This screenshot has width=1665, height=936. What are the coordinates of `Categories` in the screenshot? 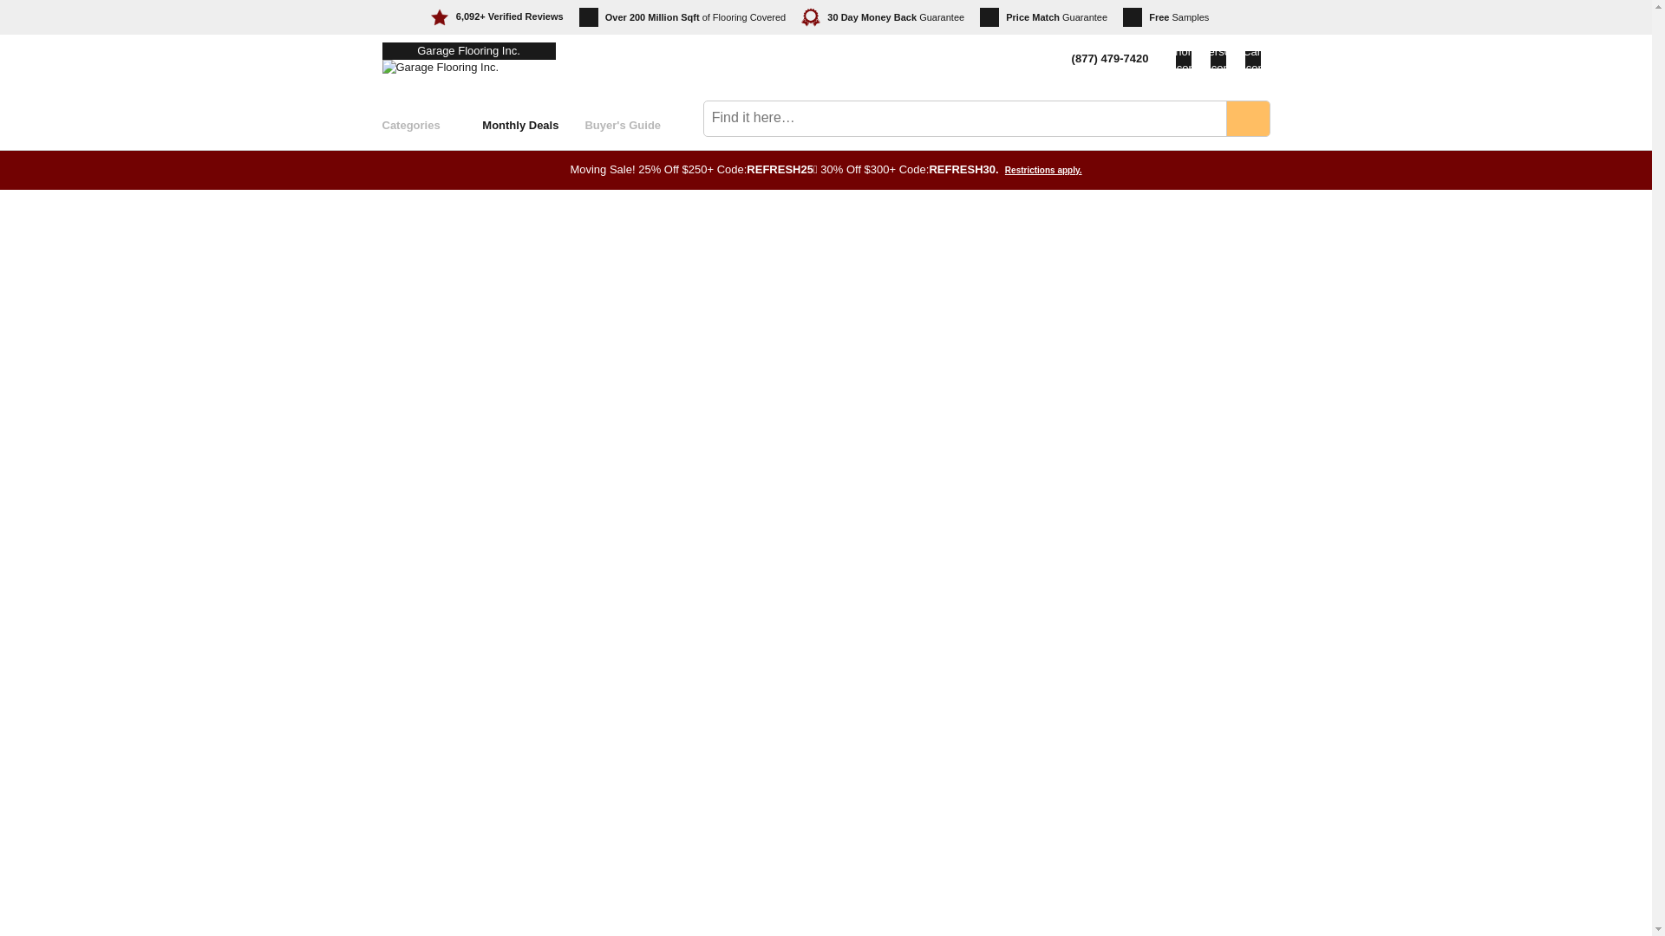 It's located at (432, 125).